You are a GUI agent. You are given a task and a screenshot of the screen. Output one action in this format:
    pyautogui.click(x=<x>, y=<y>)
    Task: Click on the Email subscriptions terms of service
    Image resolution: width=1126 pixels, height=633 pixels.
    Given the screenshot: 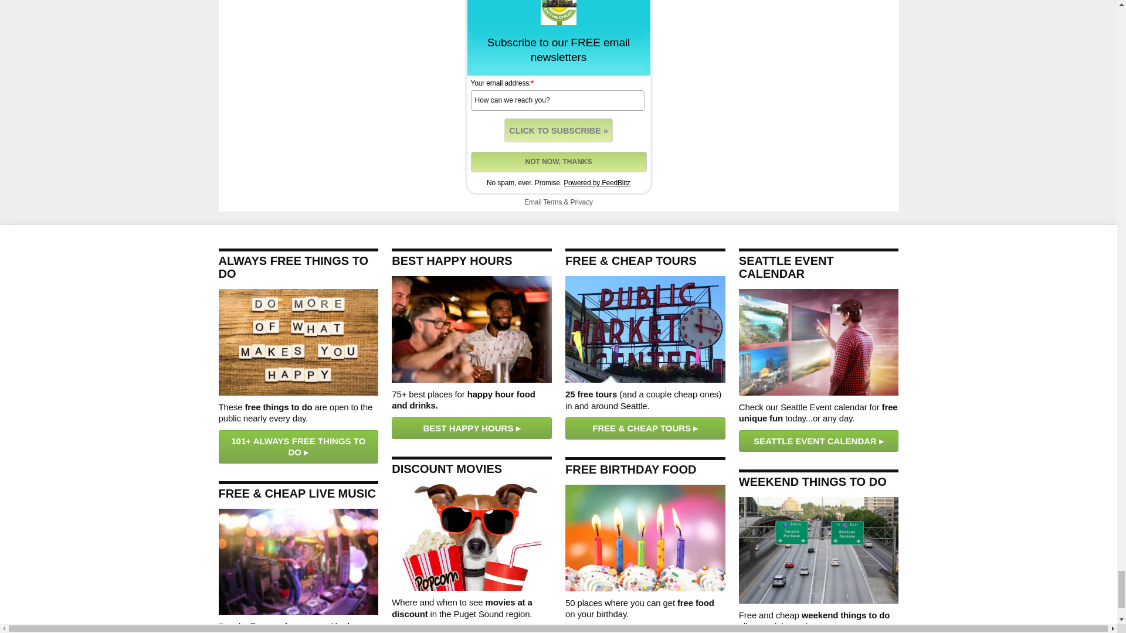 What is the action you would take?
    pyautogui.click(x=552, y=202)
    